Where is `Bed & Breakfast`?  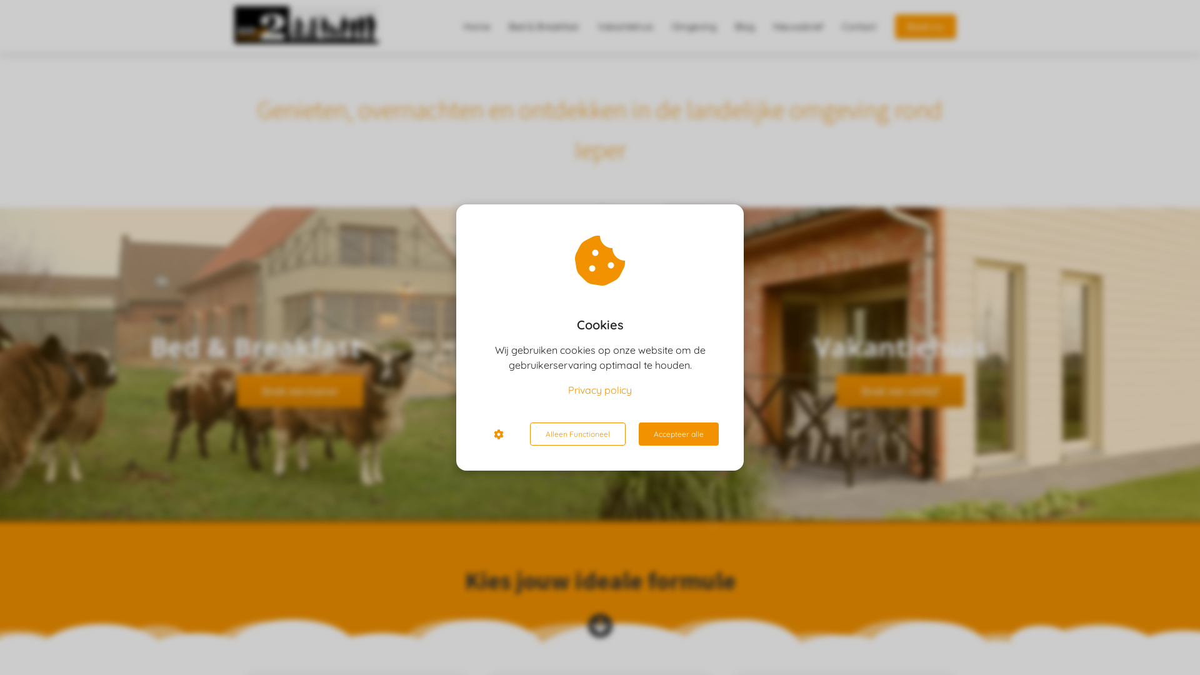 Bed & Breakfast is located at coordinates (544, 26).